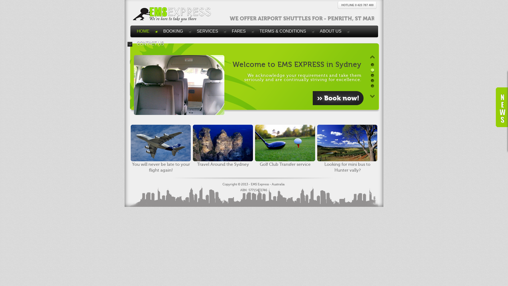 This screenshot has width=508, height=286. I want to click on ABOUT US, so click(332, 31).